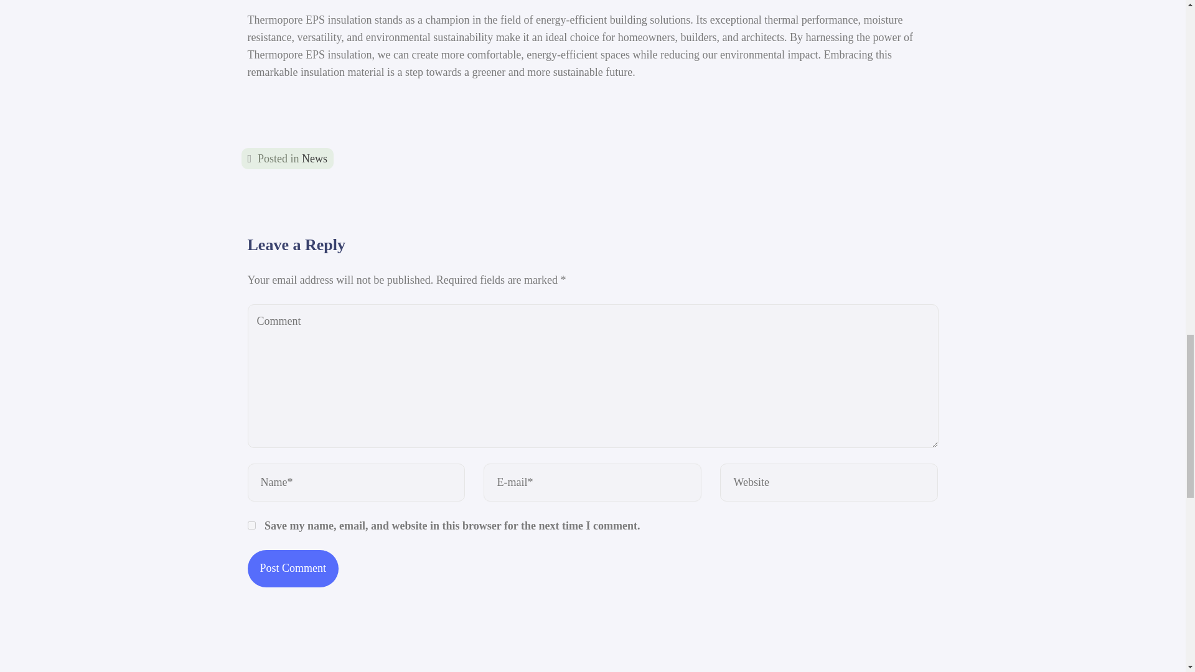  I want to click on News, so click(315, 158).